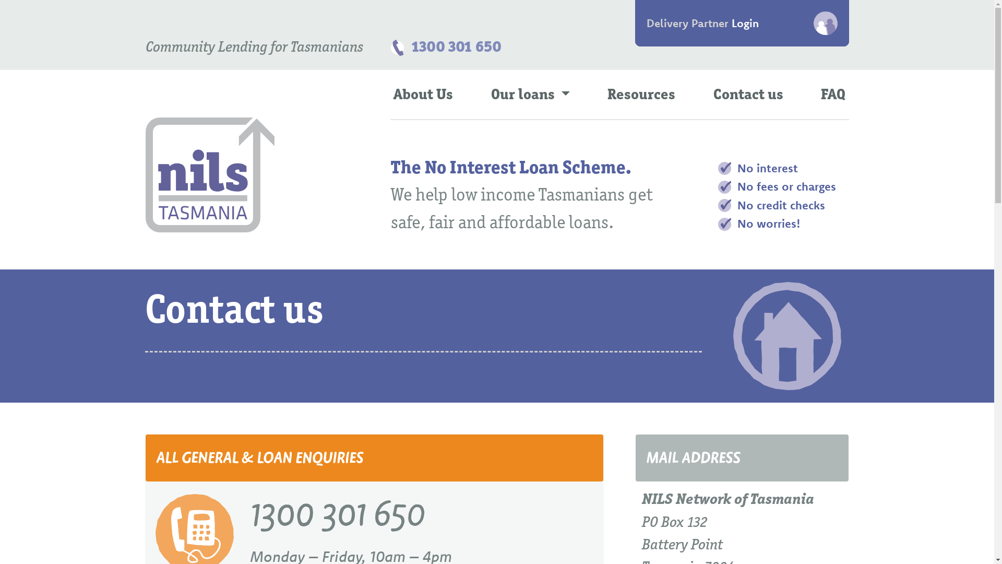 The width and height of the screenshot is (1002, 564). I want to click on Delivery Partner Login, so click(742, 23).